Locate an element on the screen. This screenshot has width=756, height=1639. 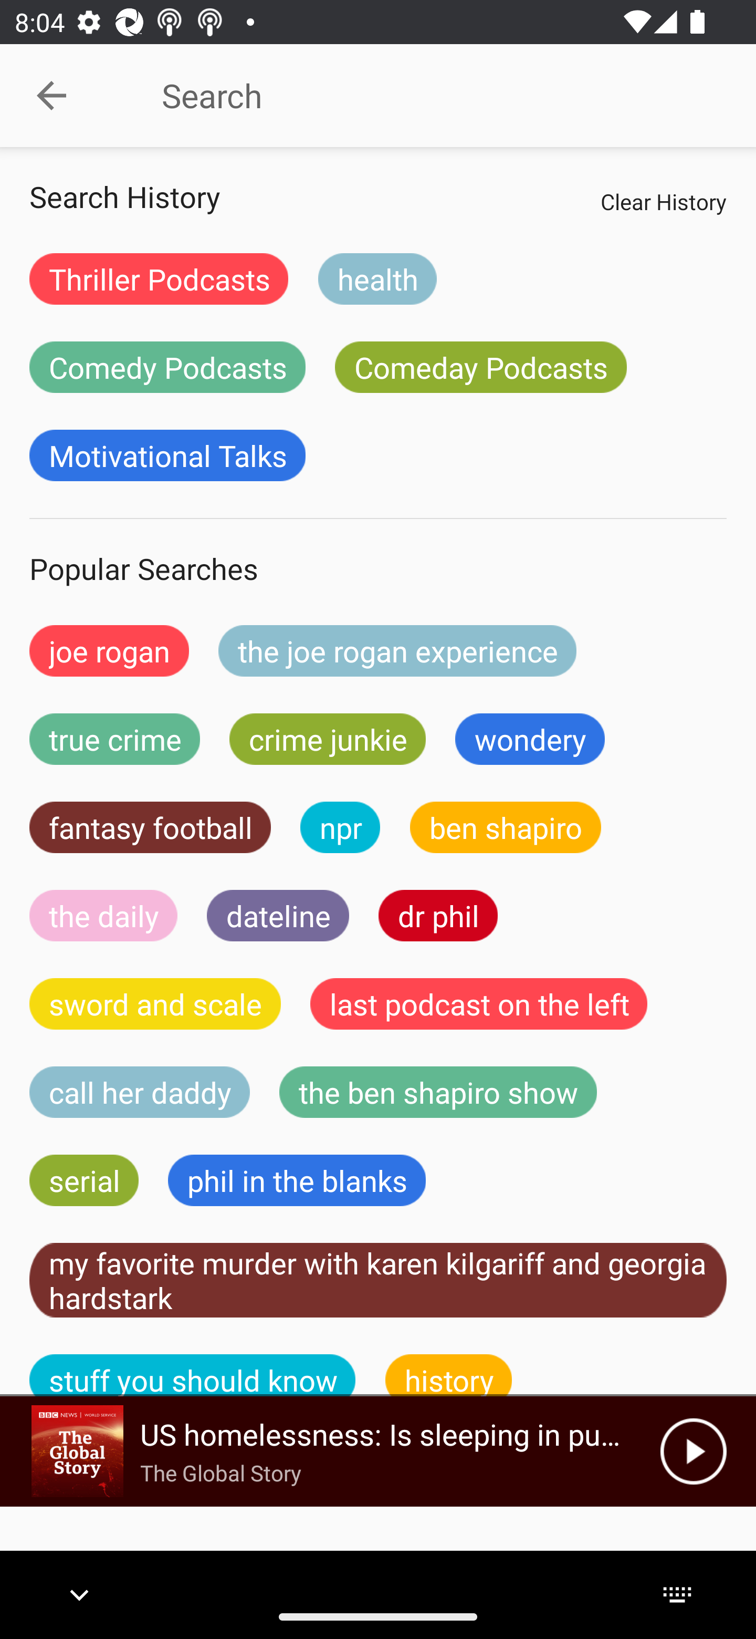
Comeday Podcasts is located at coordinates (480, 367).